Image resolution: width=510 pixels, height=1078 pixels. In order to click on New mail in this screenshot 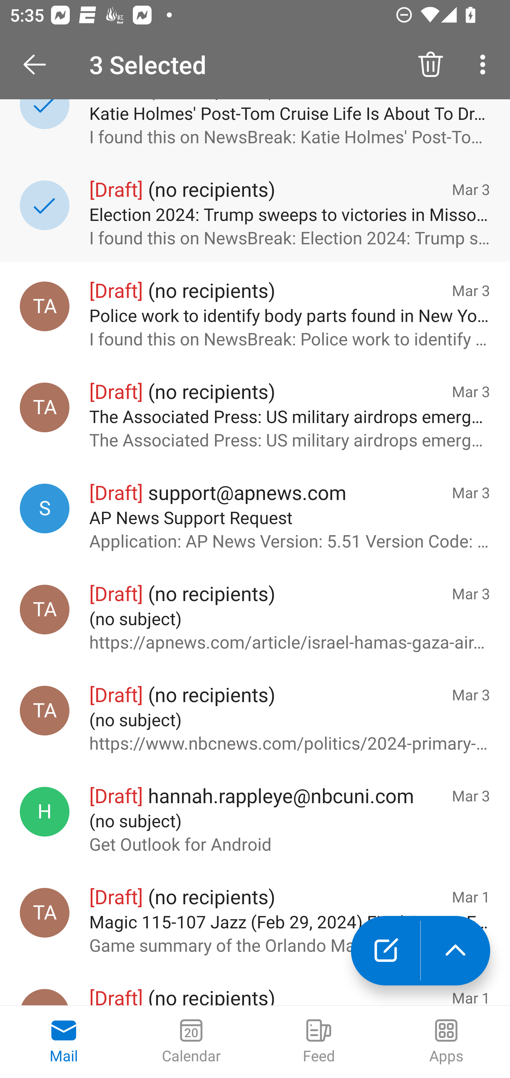, I will do `click(385, 951)`.